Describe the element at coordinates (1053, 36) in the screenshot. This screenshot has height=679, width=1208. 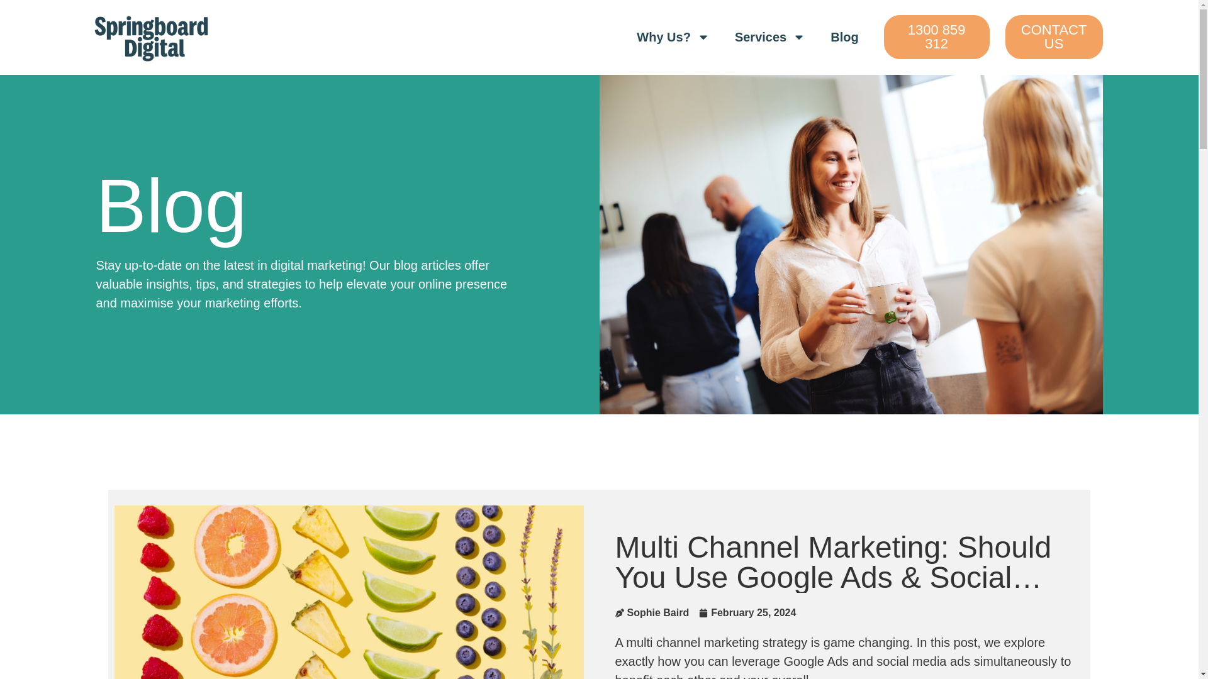
I see `CONTACT US` at that location.